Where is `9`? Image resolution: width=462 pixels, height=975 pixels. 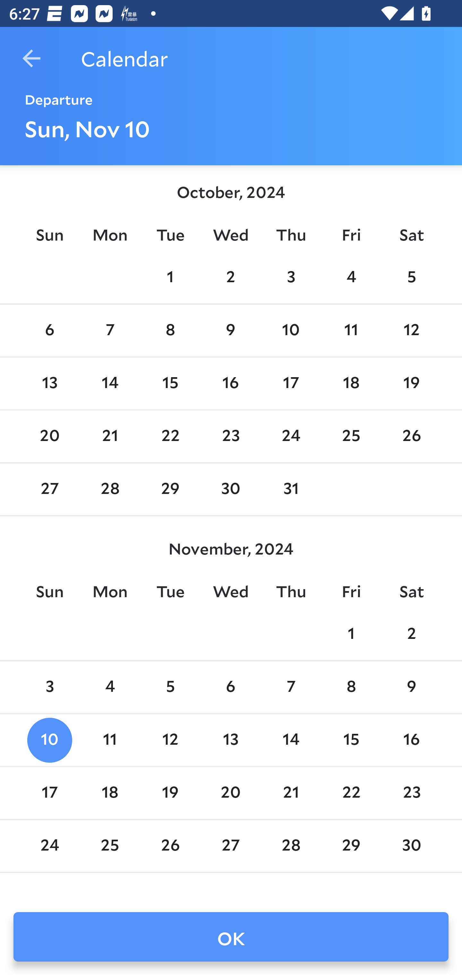 9 is located at coordinates (231, 330).